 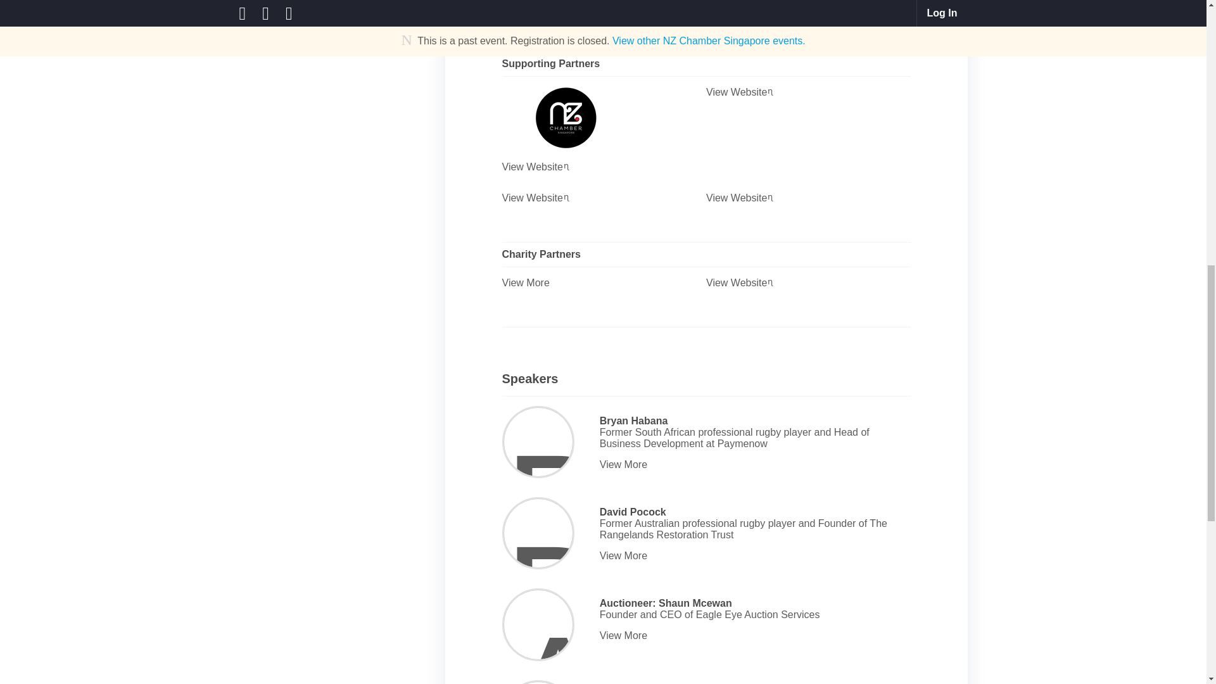 What do you see at coordinates (604, 282) in the screenshot?
I see `View More` at bounding box center [604, 282].